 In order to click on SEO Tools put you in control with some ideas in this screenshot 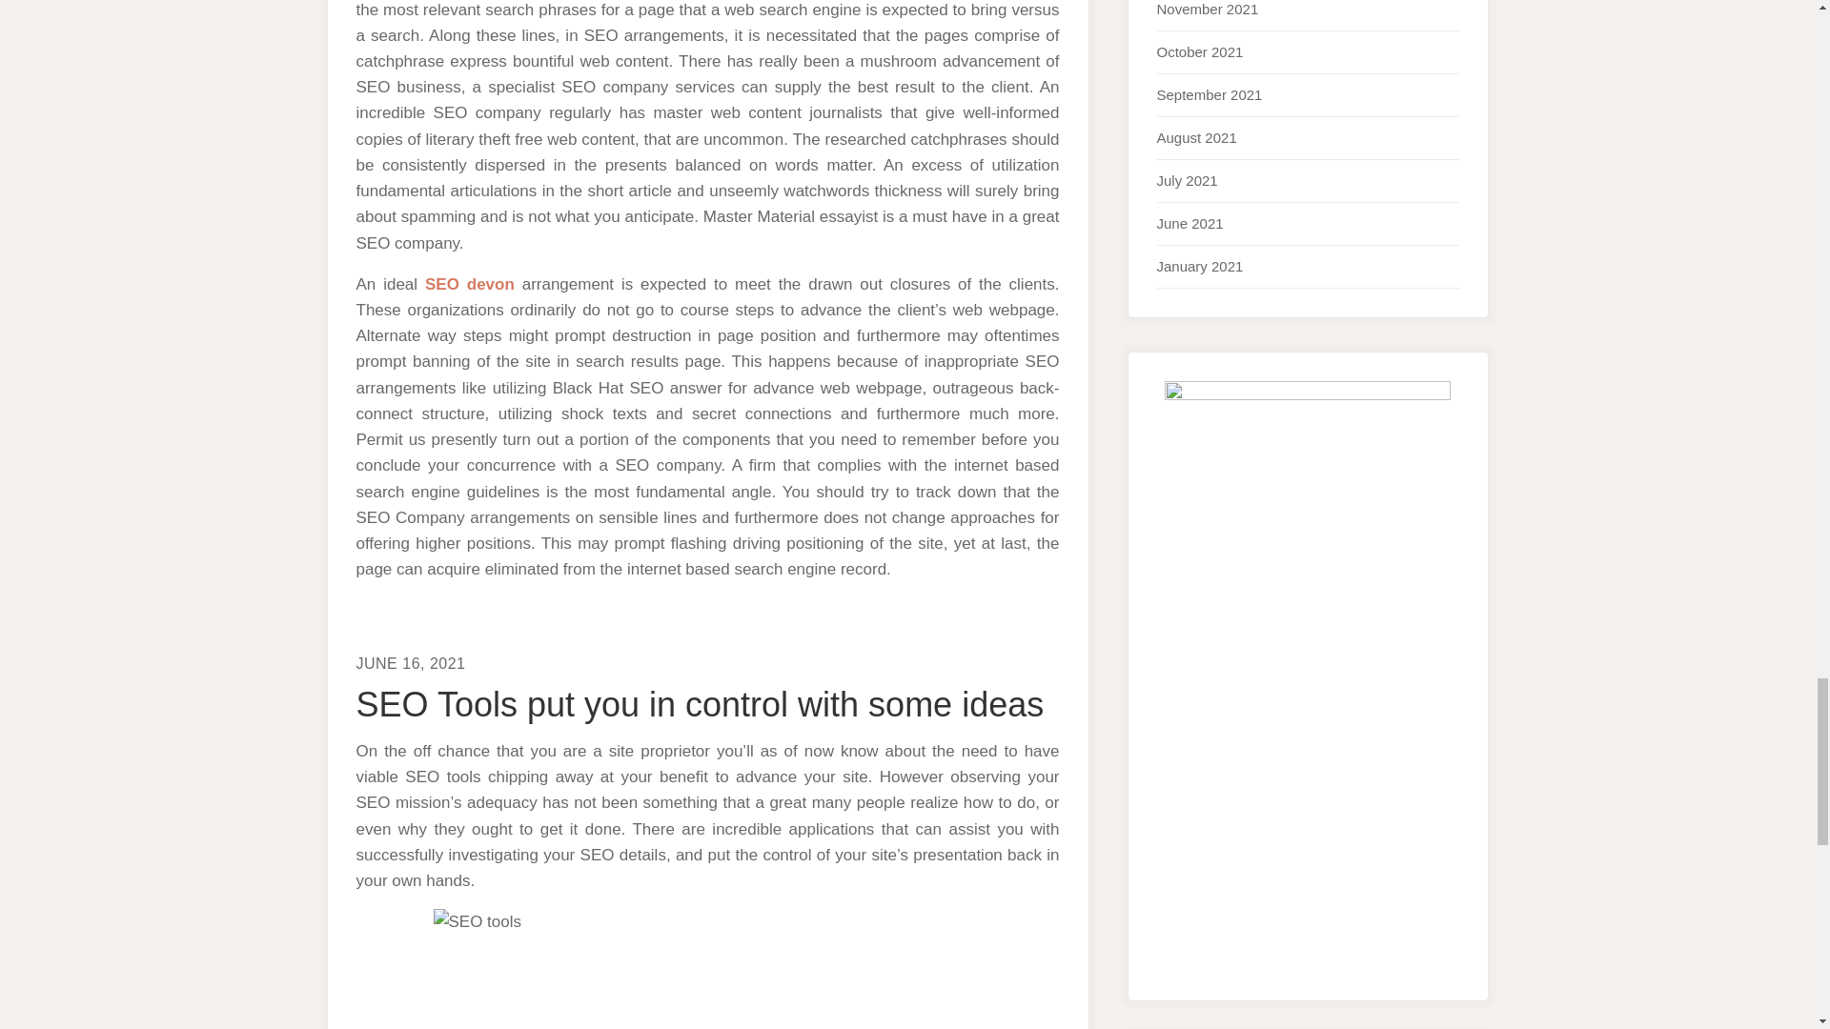, I will do `click(701, 705)`.